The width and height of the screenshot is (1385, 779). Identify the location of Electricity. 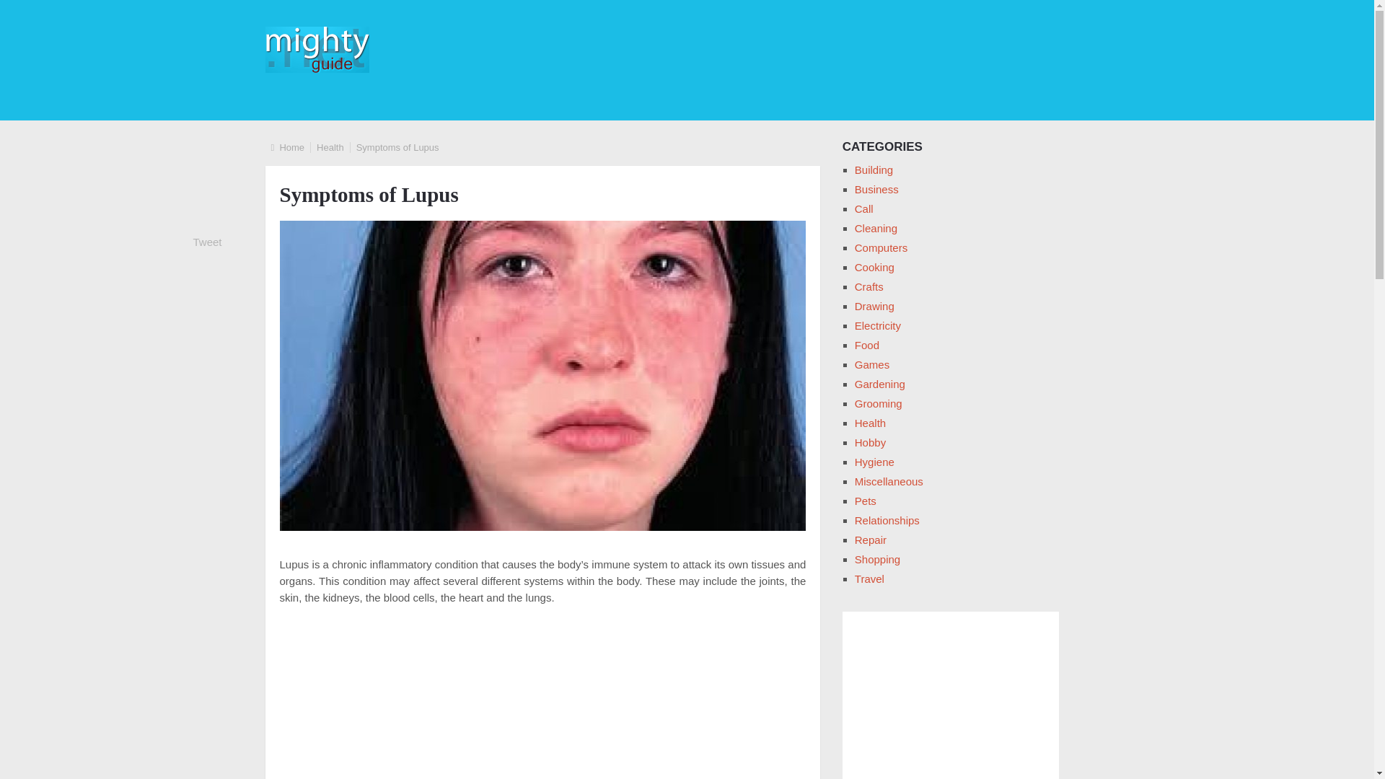
(877, 325).